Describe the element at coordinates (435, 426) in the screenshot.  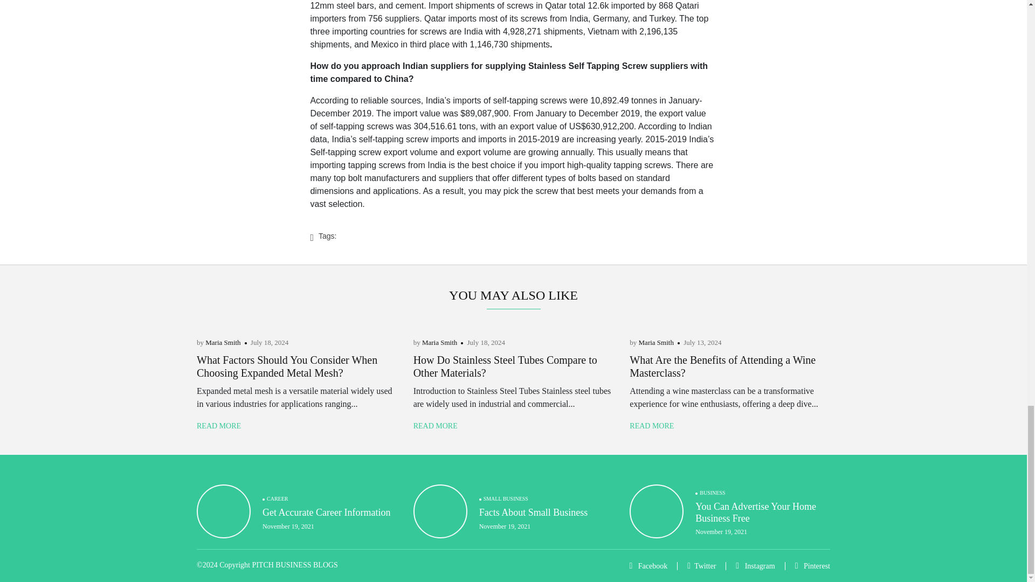
I see `READ MORE` at that location.